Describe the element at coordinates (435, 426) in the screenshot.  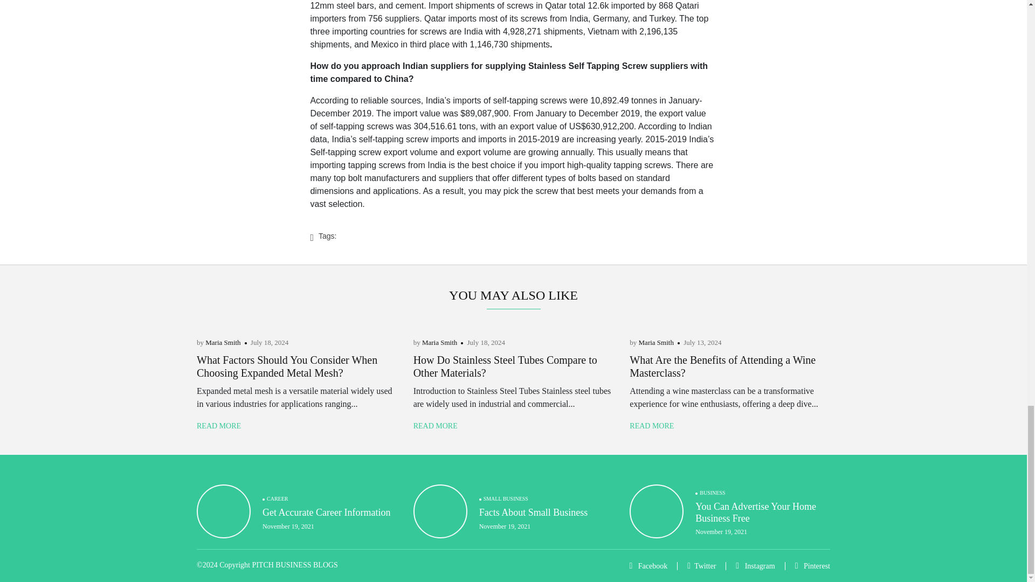
I see `READ MORE` at that location.